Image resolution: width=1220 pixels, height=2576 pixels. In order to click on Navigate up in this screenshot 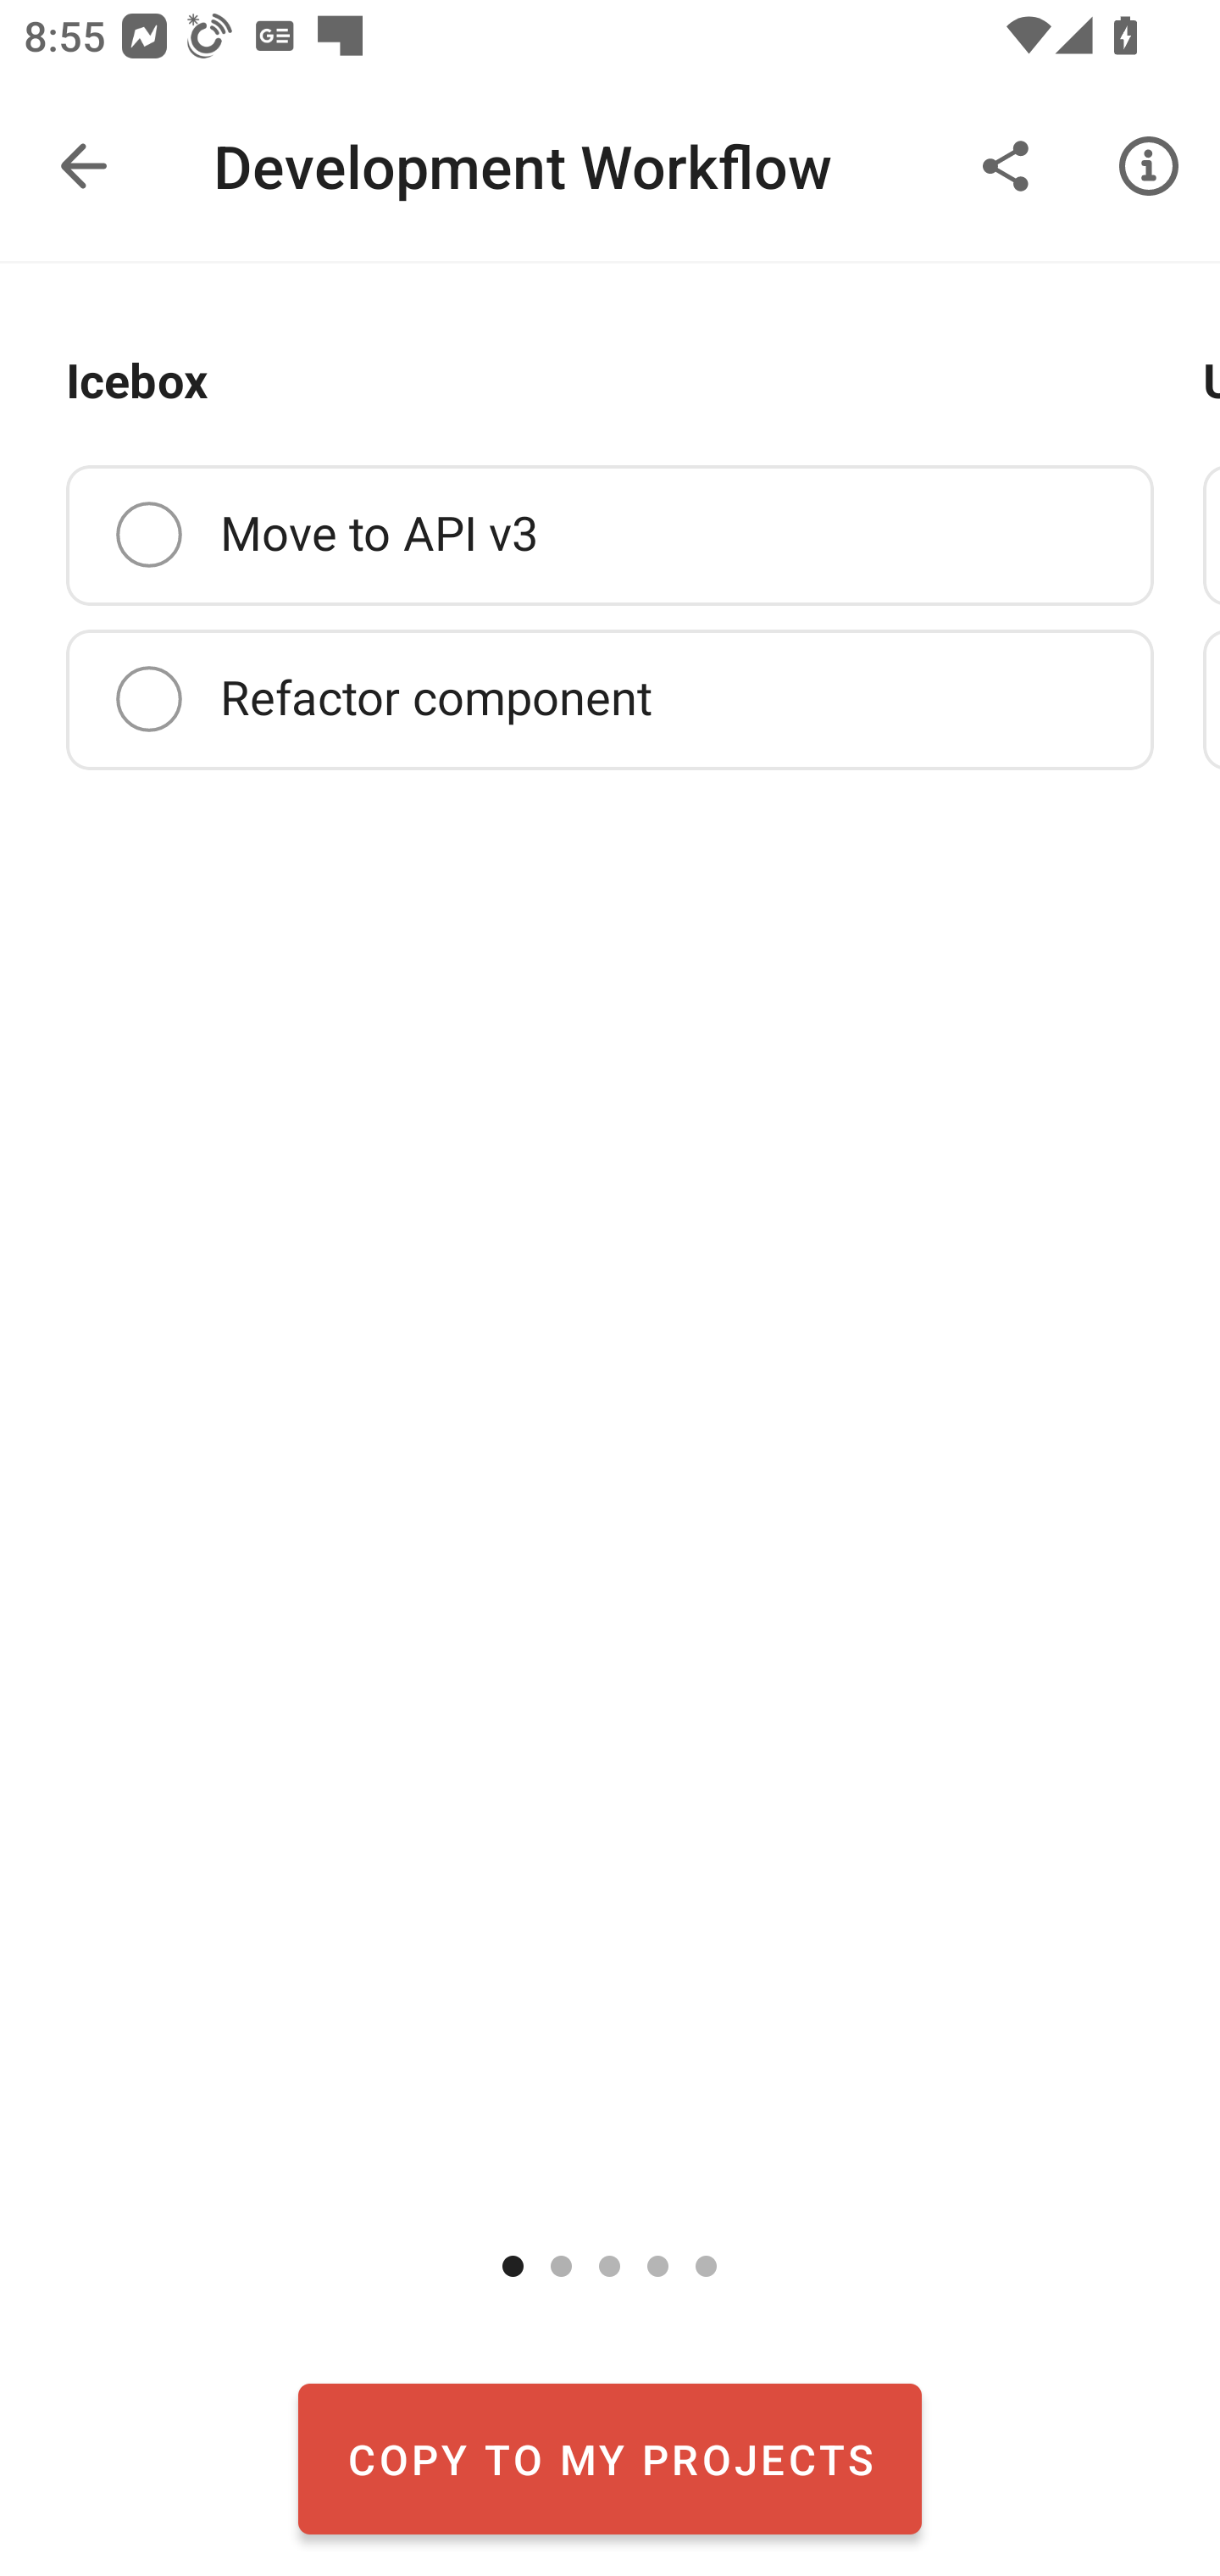, I will do `click(83, 166)`.